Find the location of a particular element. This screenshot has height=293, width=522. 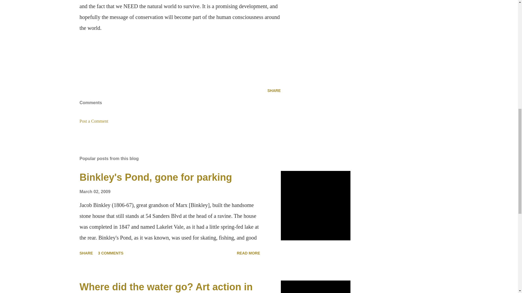

SHARE is located at coordinates (86, 253).